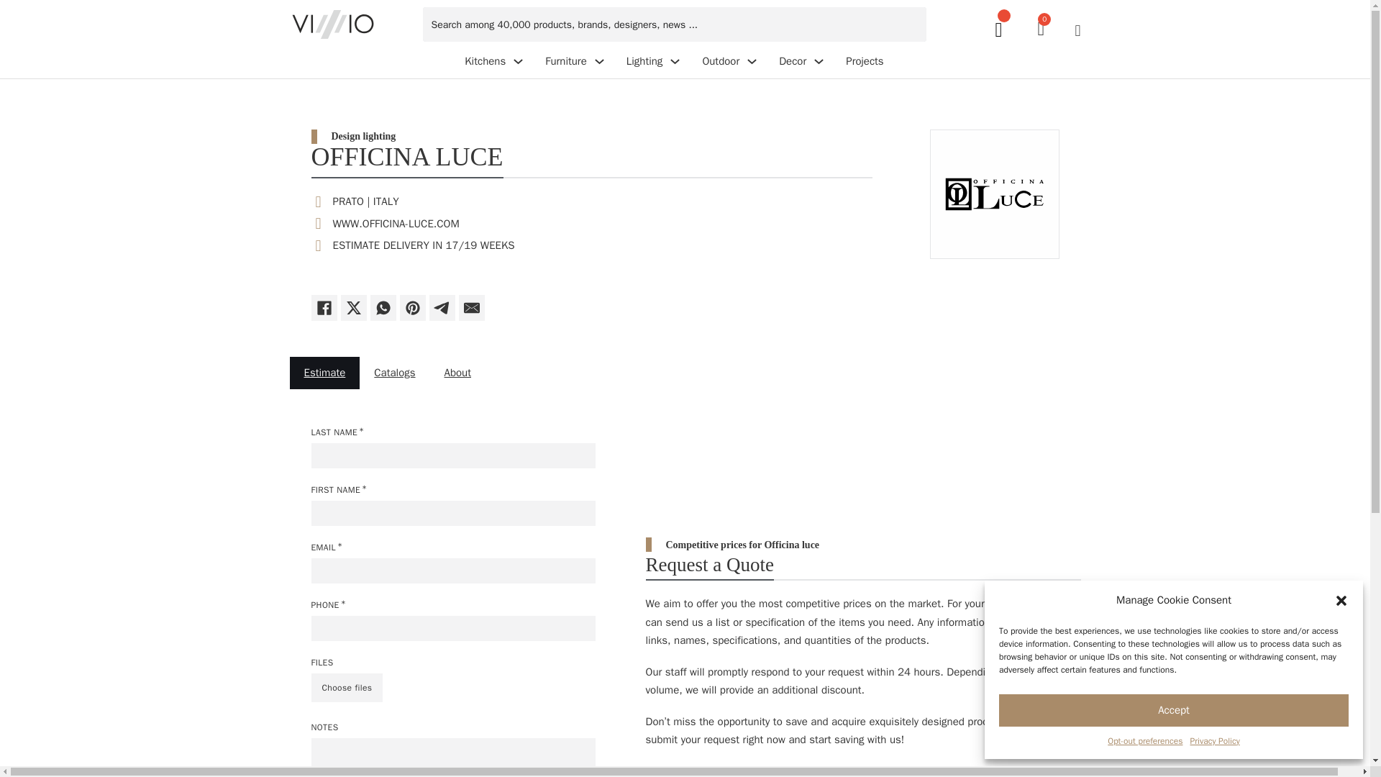 This screenshot has width=1381, height=777. I want to click on Accept, so click(485, 62).